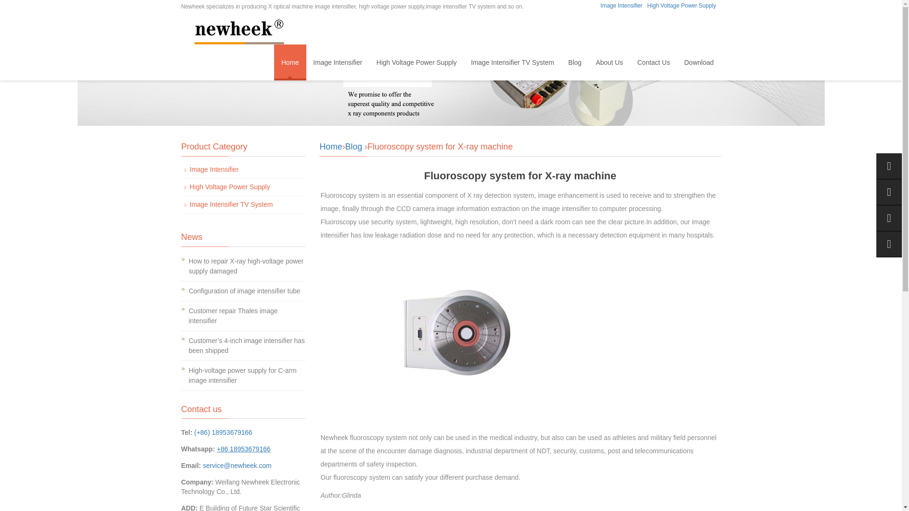  What do you see at coordinates (214, 169) in the screenshot?
I see `Image Intensifier` at bounding box center [214, 169].